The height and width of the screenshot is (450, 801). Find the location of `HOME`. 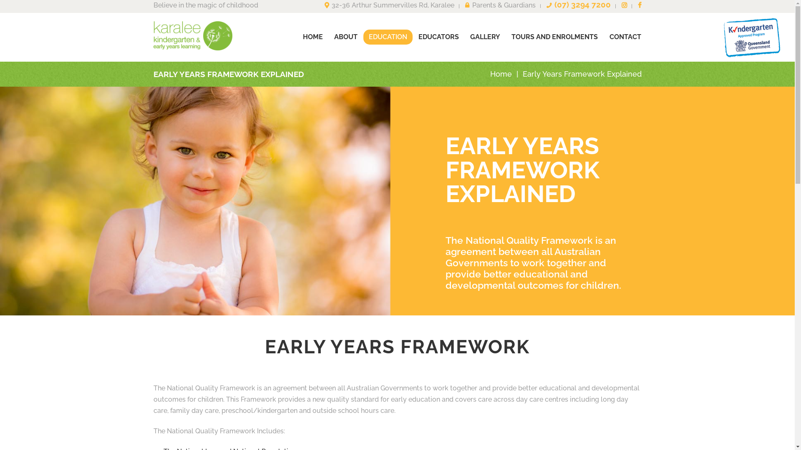

HOME is located at coordinates (313, 37).